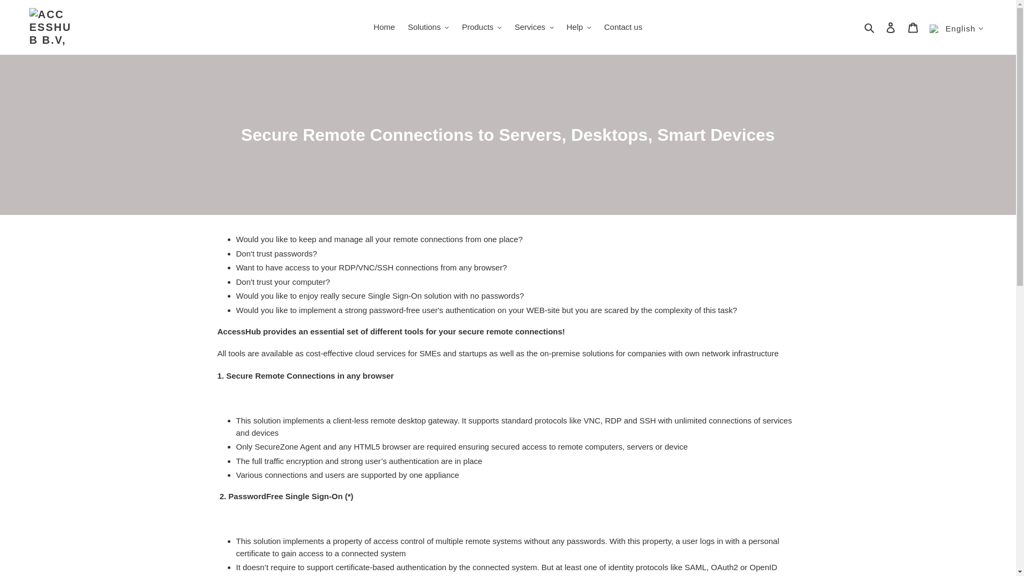 The image size is (1024, 576). I want to click on Services, so click(534, 27).